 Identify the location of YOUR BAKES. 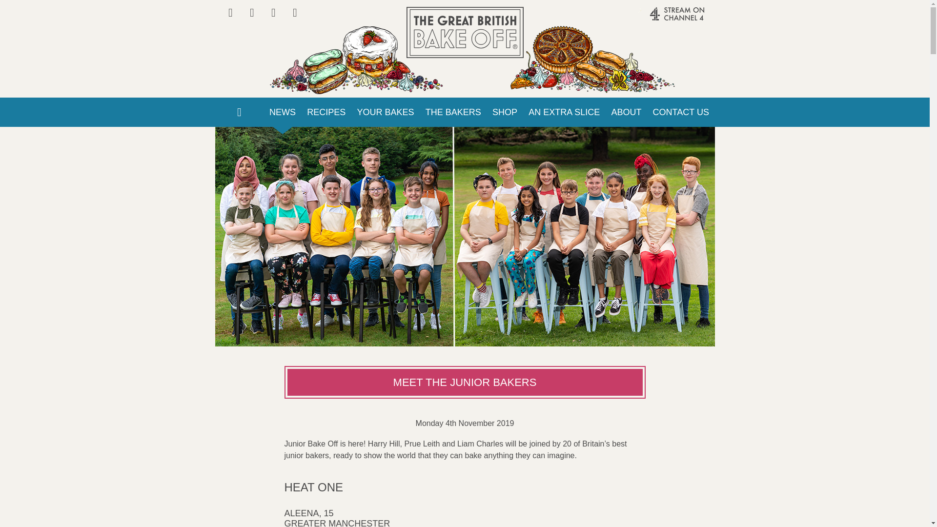
(386, 112).